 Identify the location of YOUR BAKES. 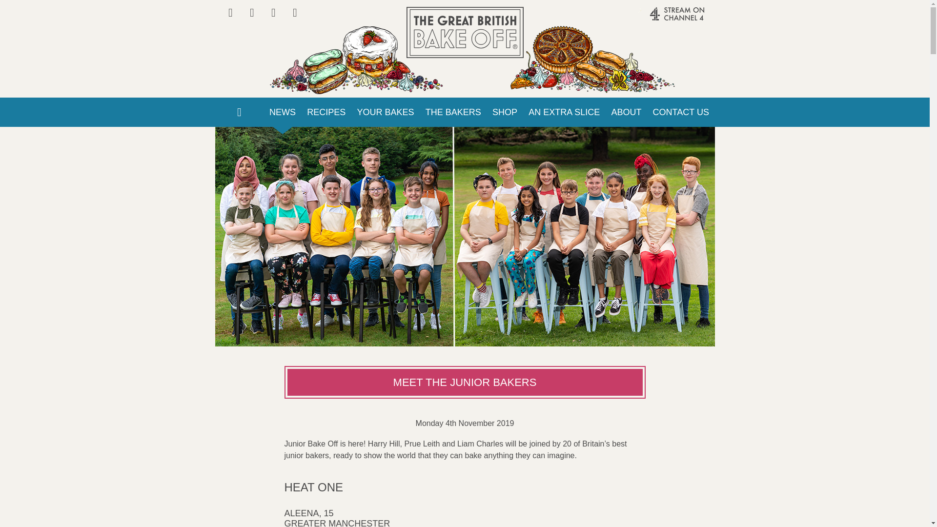
(386, 112).